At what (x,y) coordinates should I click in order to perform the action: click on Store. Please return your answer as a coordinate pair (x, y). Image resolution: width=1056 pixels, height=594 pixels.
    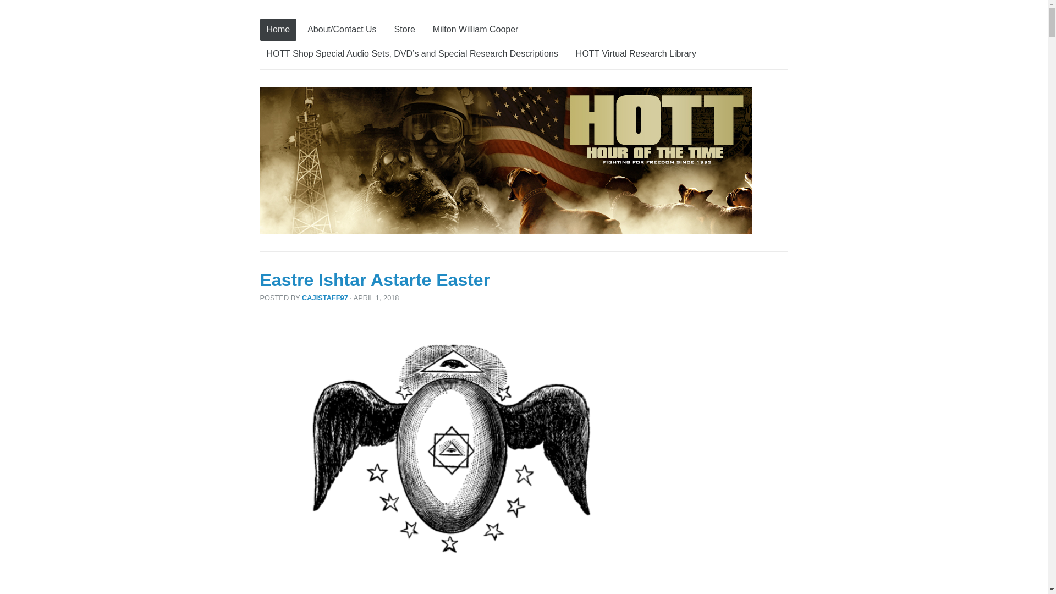
    Looking at the image, I should click on (404, 30).